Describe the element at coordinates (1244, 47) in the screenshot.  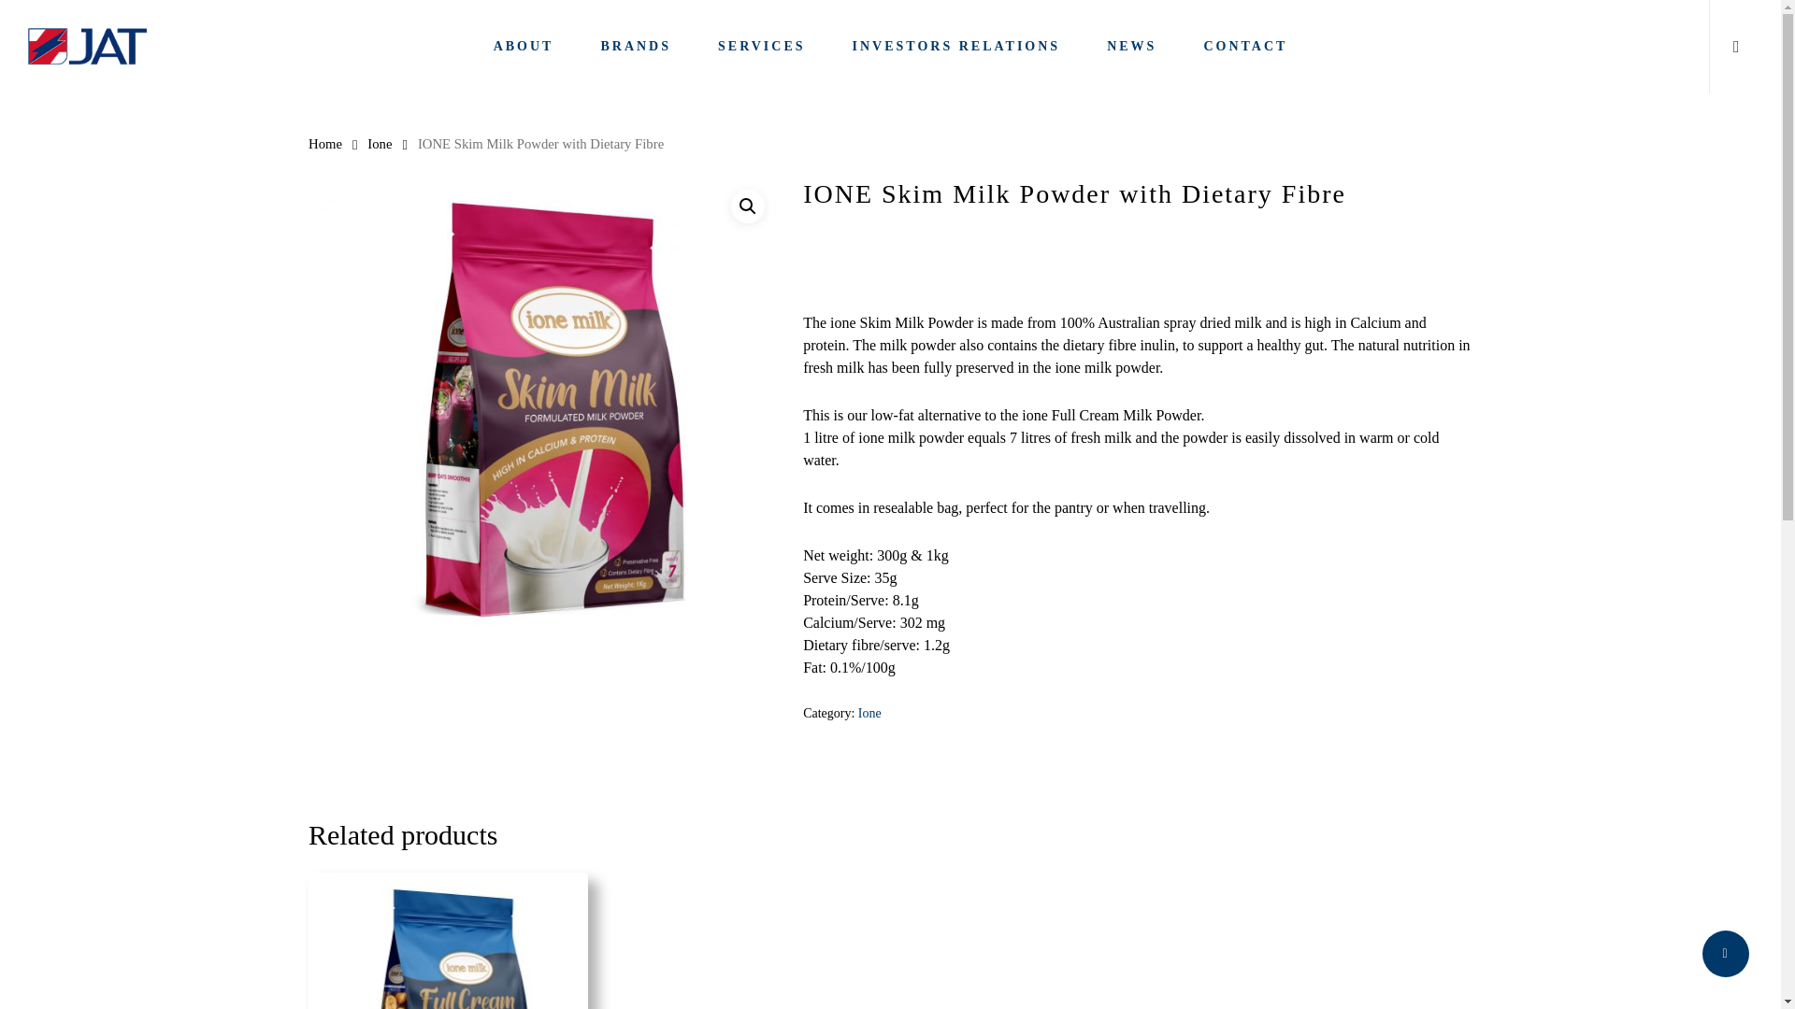
I see `CONTACT` at that location.